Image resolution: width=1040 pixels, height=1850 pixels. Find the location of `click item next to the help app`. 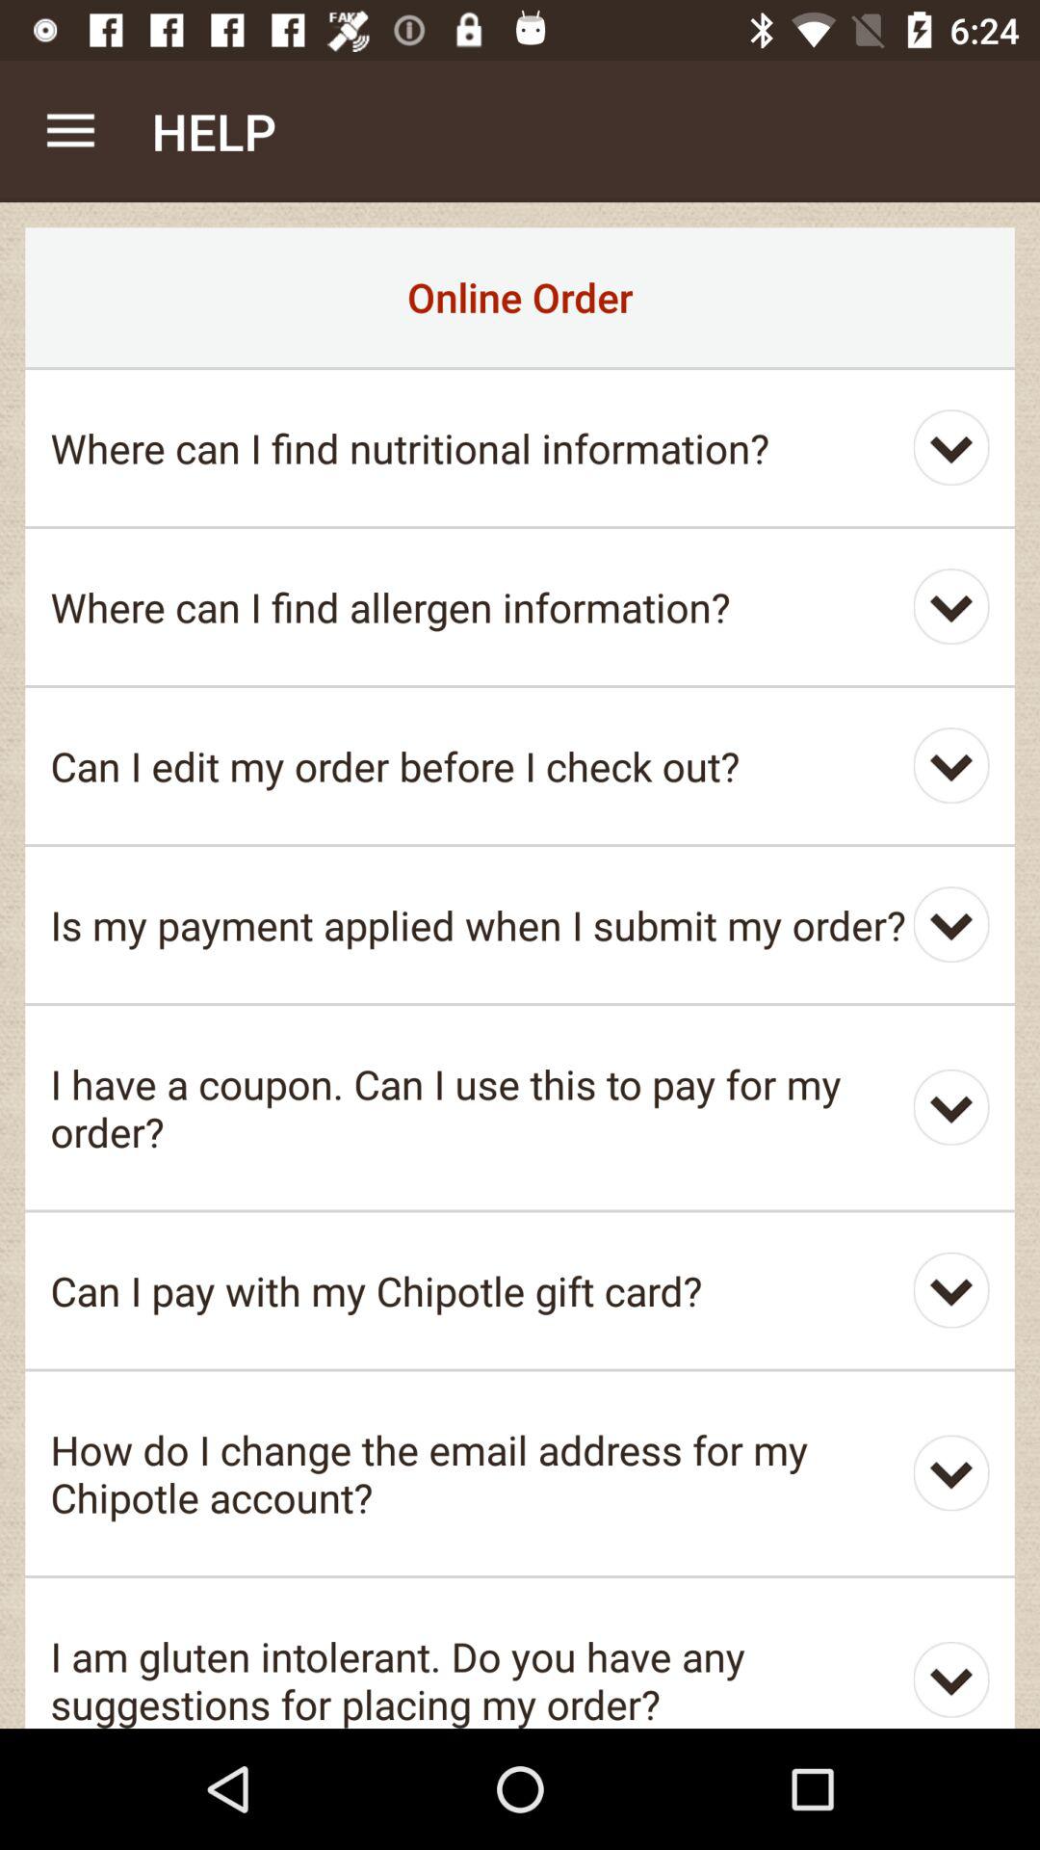

click item next to the help app is located at coordinates (70, 131).